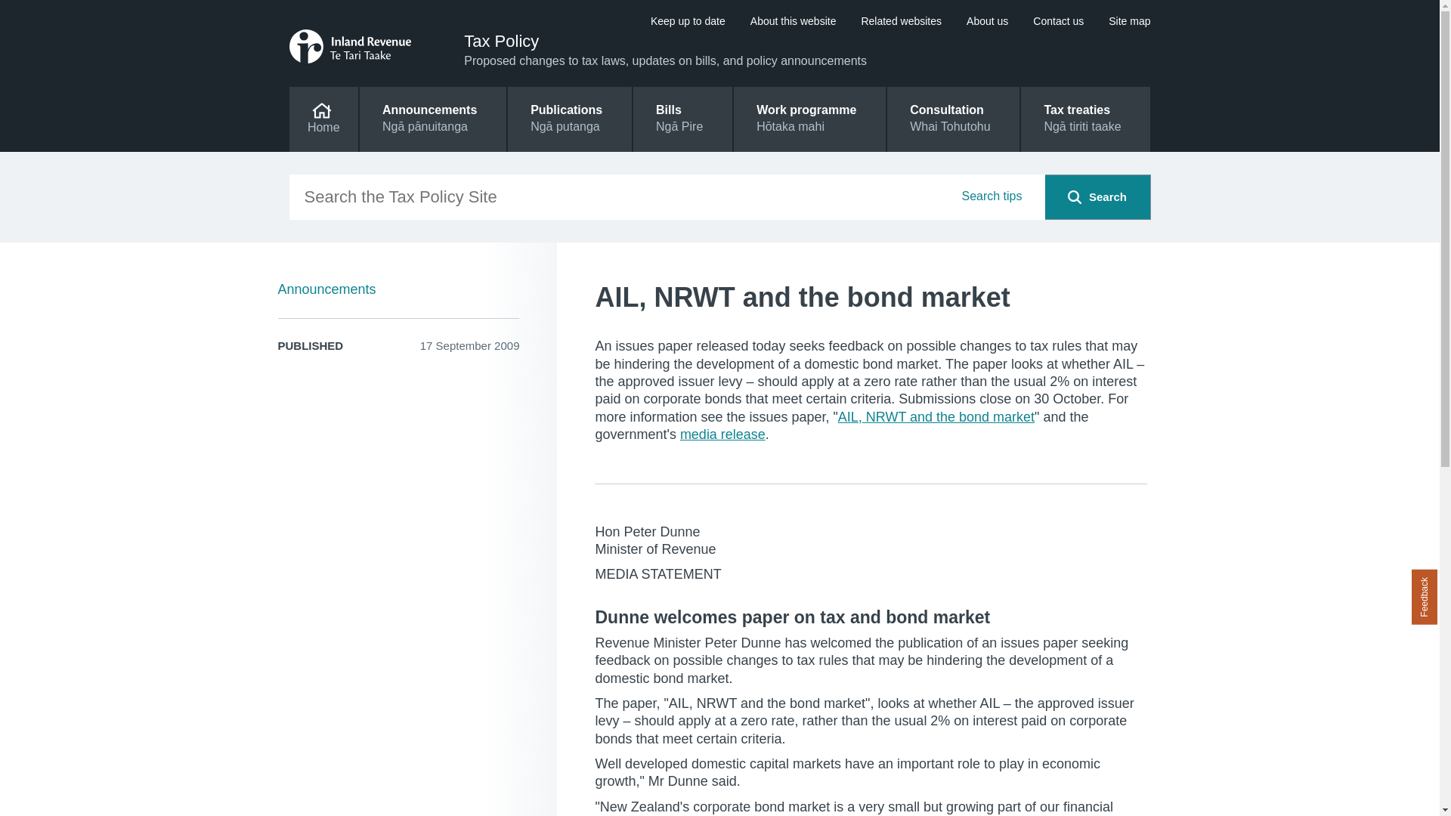 This screenshot has height=816, width=1451. What do you see at coordinates (901, 21) in the screenshot?
I see `Site map` at bounding box center [901, 21].